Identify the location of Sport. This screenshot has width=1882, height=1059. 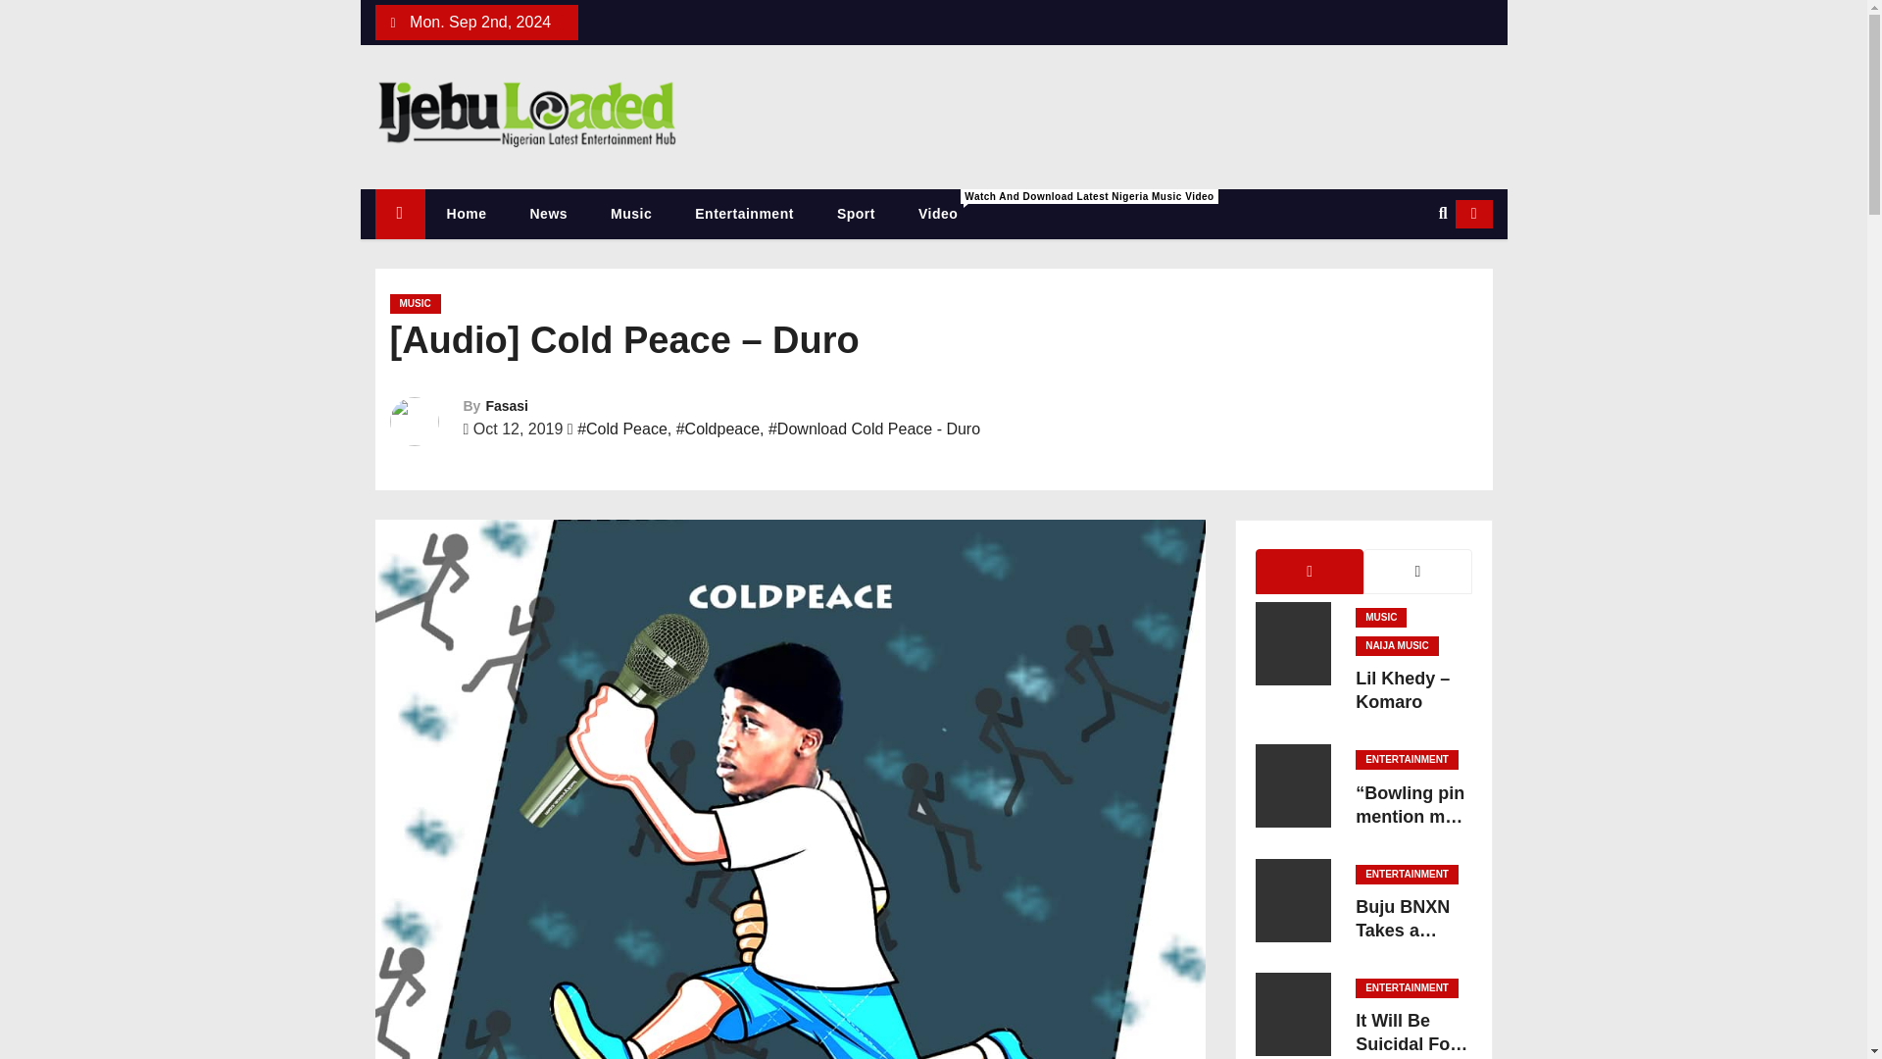
(856, 214).